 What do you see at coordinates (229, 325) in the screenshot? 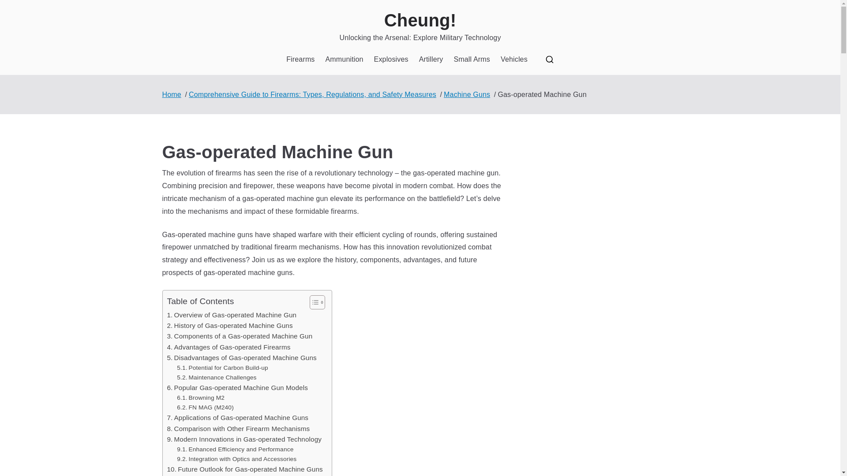
I see `History of Gas-operated Machine Guns` at bounding box center [229, 325].